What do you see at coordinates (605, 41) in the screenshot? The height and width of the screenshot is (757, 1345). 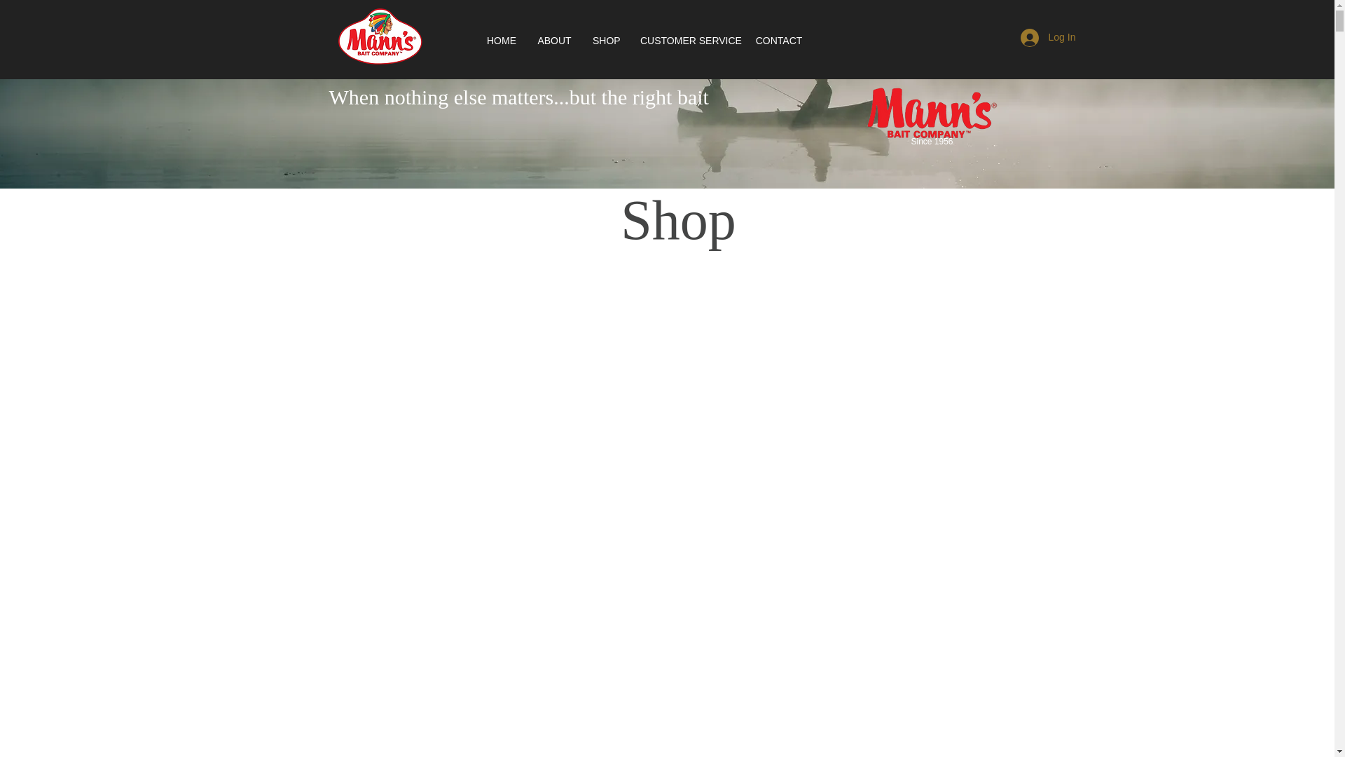 I see `SHOP` at bounding box center [605, 41].